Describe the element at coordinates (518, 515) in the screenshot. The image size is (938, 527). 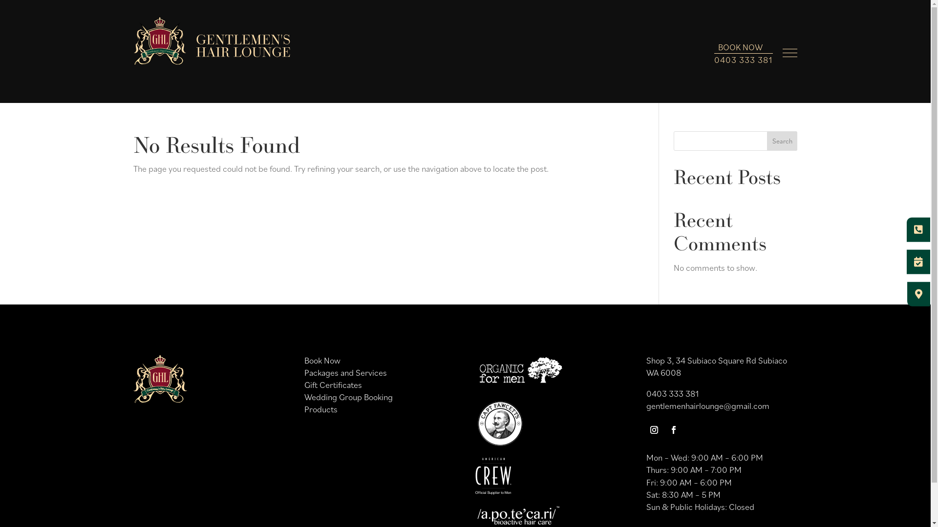
I see `Asset 6` at that location.